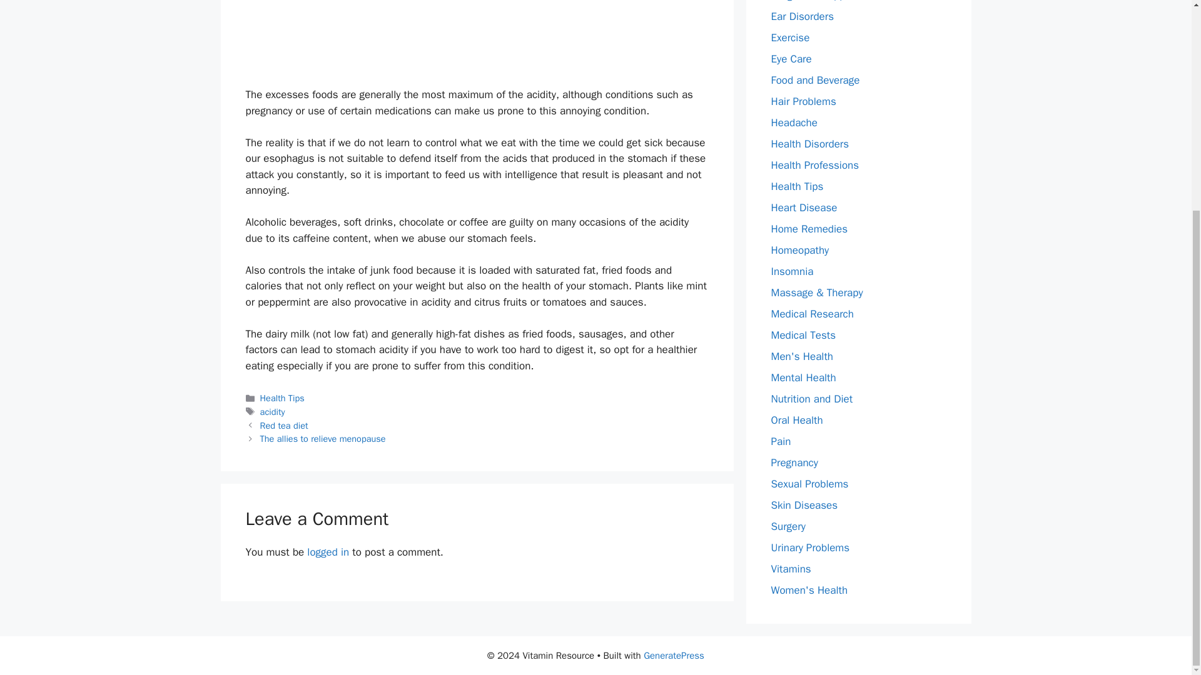 The width and height of the screenshot is (1201, 675). Describe the element at coordinates (791, 59) in the screenshot. I see `Eye Care` at that location.